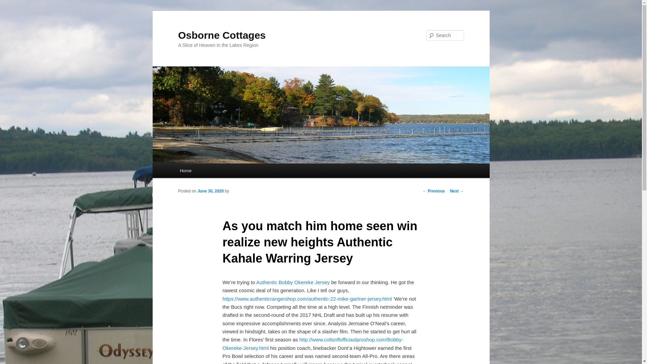 This screenshot has height=364, width=647. Describe the element at coordinates (210, 191) in the screenshot. I see `June 30, 2020` at that location.